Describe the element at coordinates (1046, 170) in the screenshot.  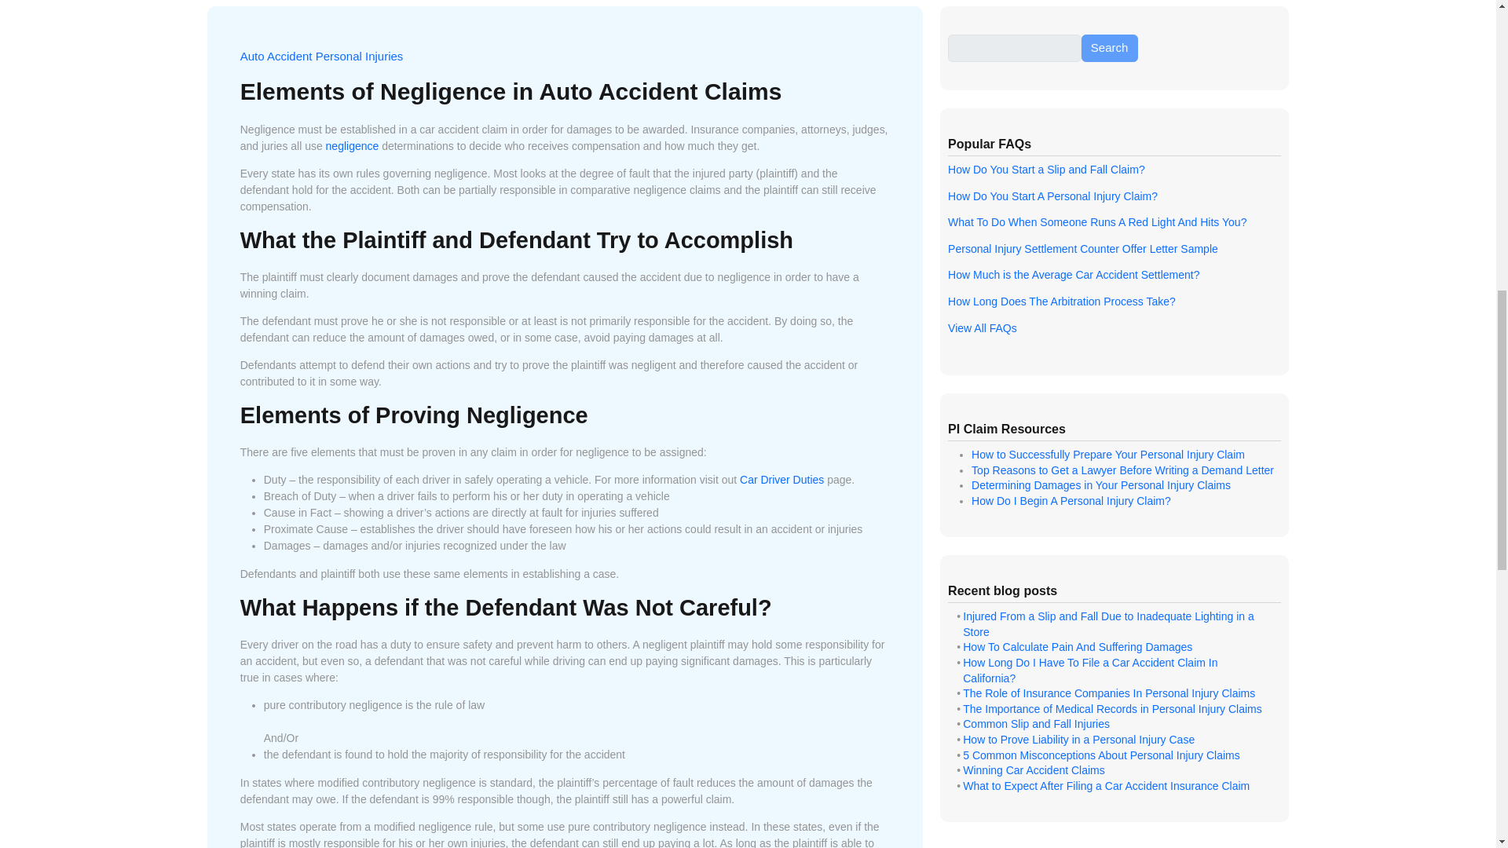
I see `How Do You Start a Slip and Fall Claim?` at that location.